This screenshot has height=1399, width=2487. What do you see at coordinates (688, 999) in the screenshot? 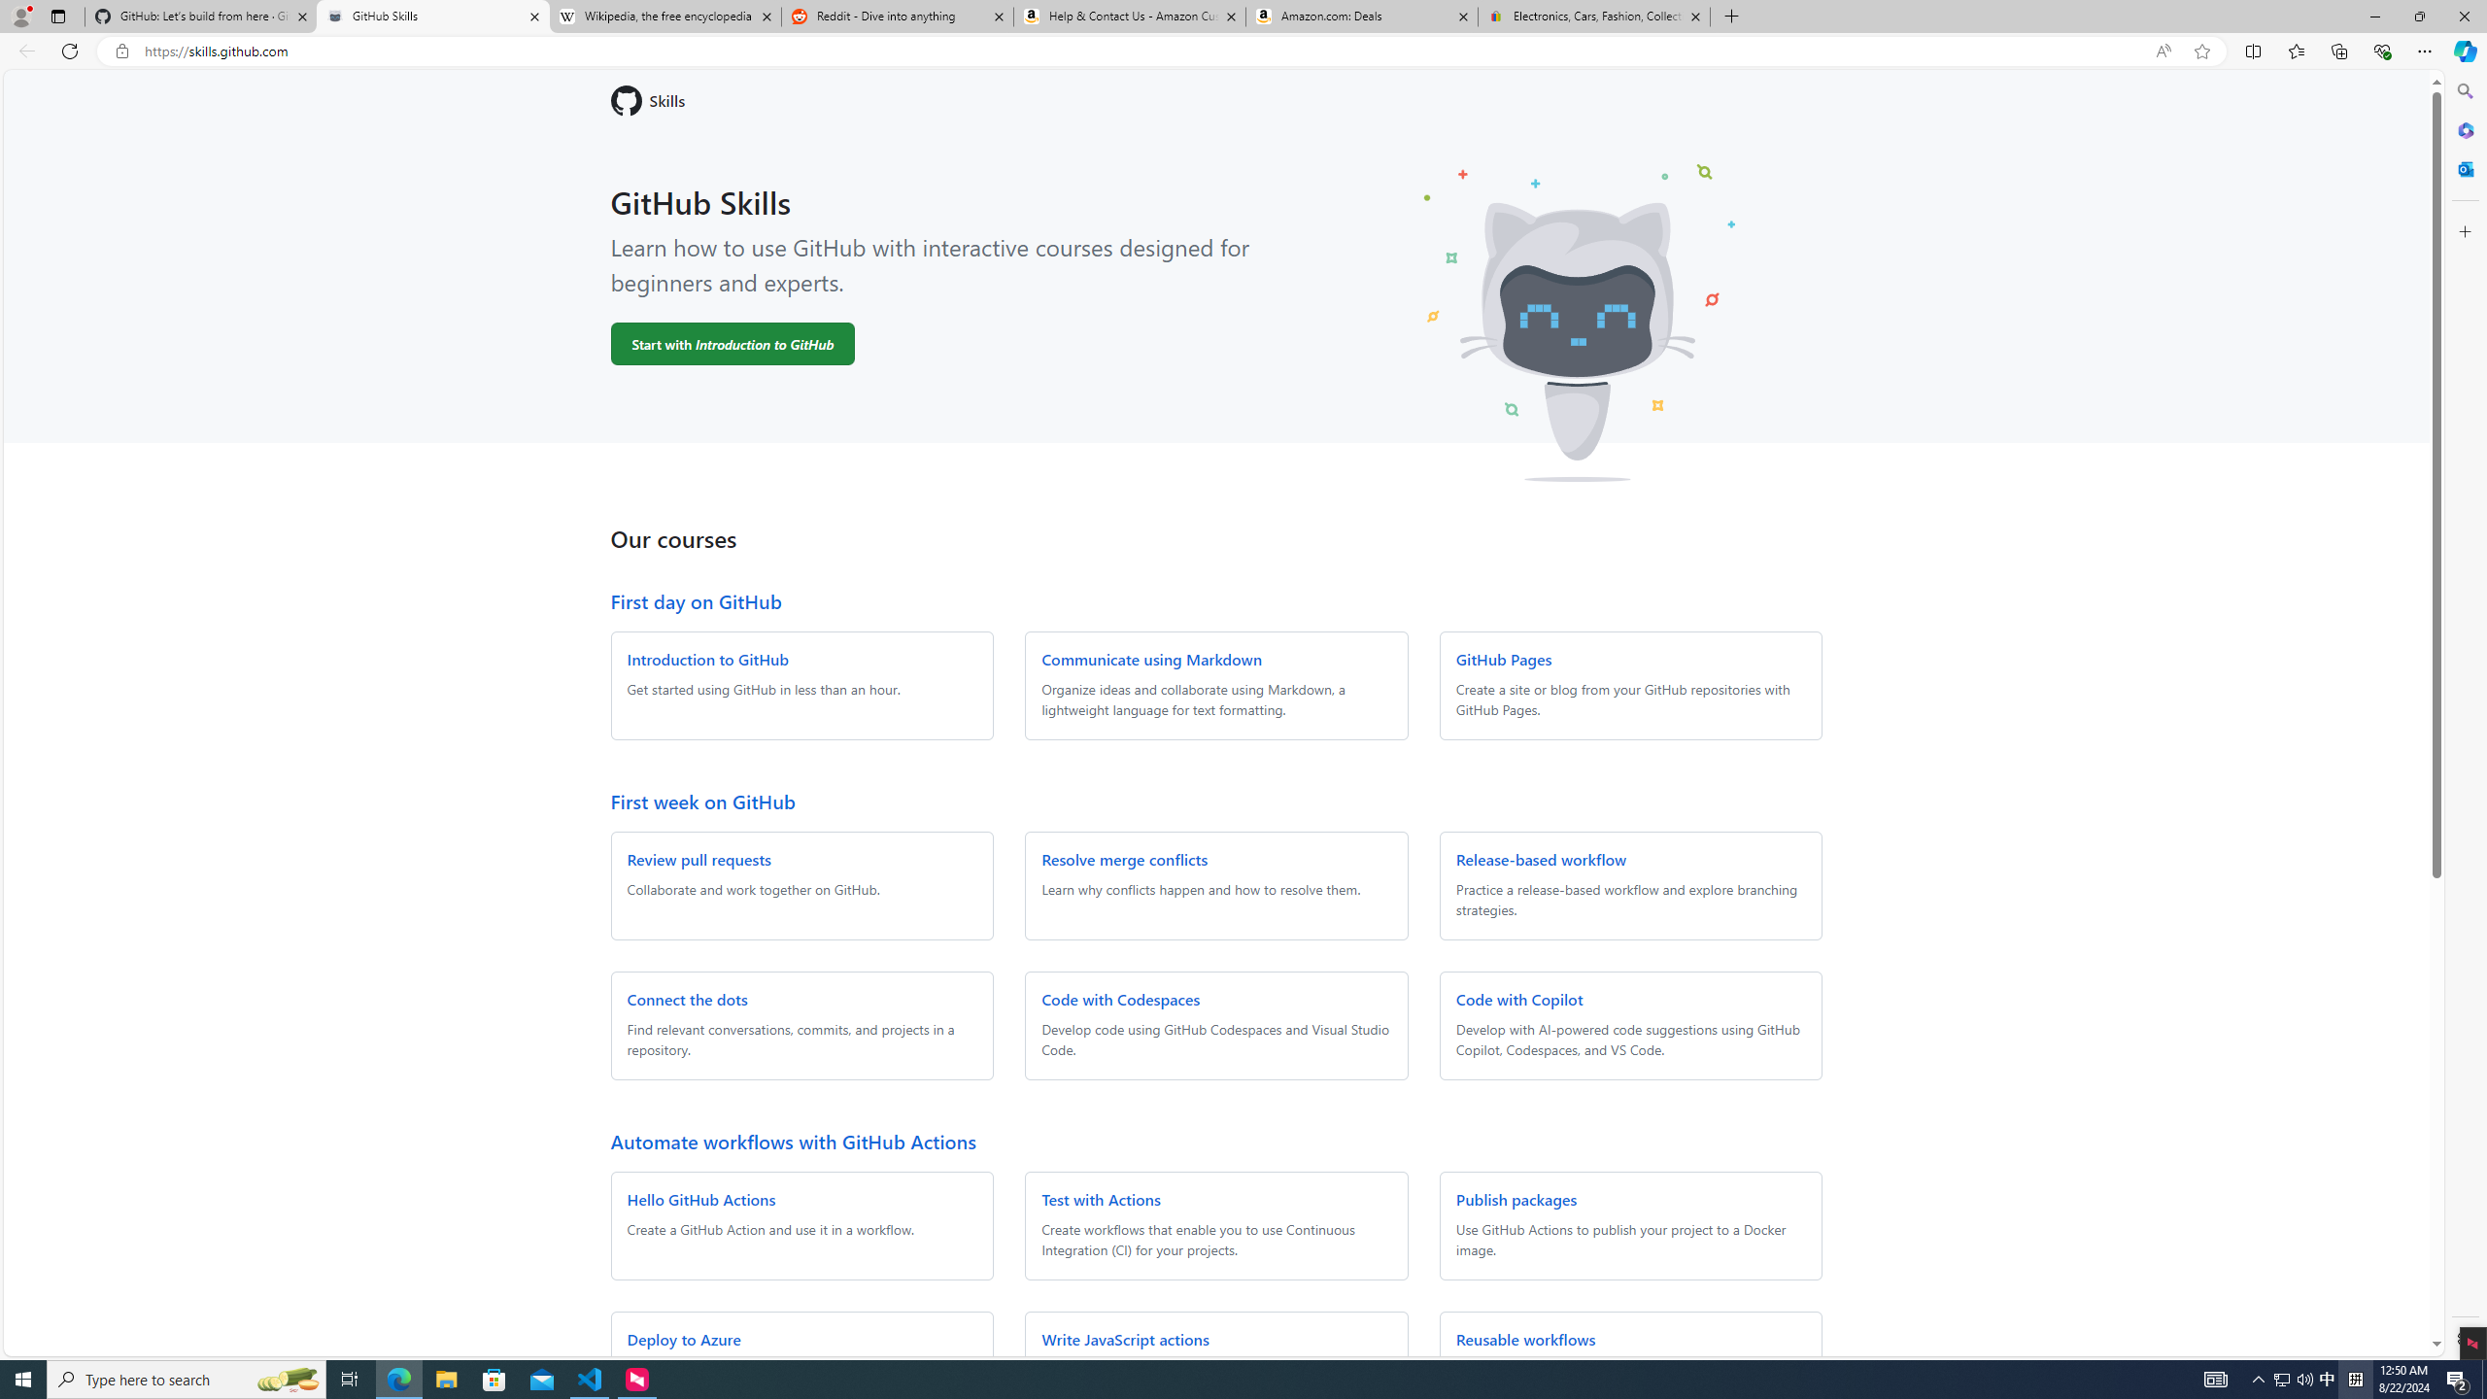
I see `Connect the dots` at bounding box center [688, 999].